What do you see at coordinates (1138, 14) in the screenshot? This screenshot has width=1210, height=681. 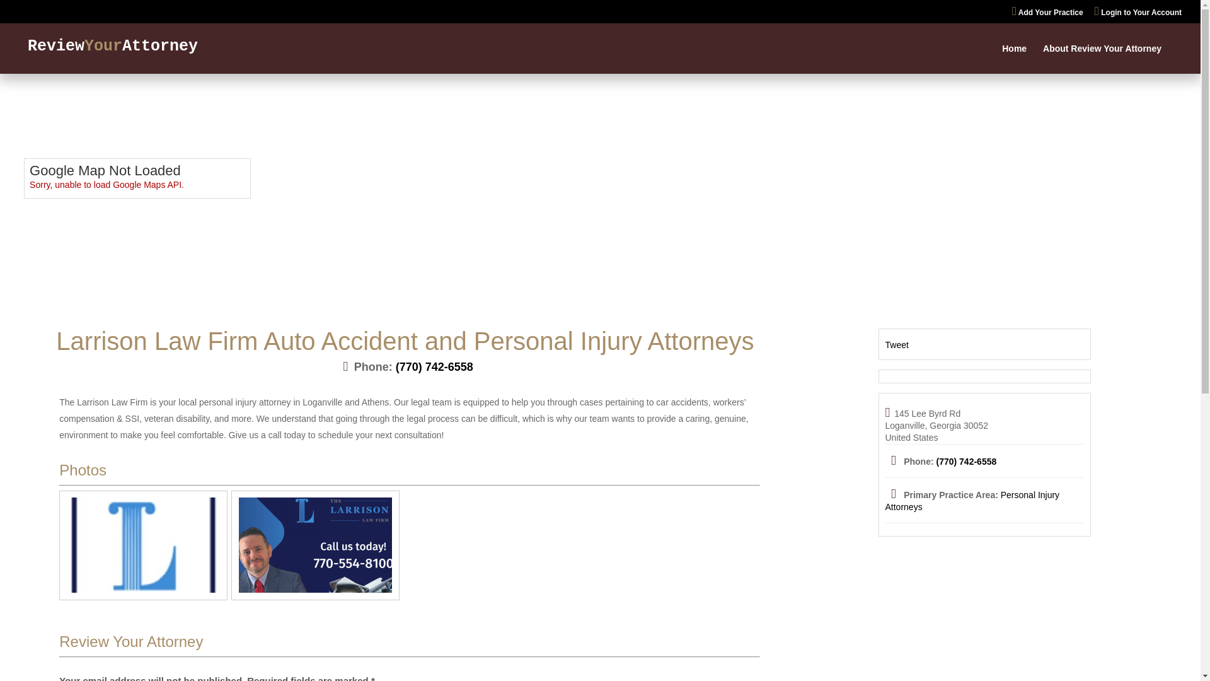 I see `Login to Your Account` at bounding box center [1138, 14].